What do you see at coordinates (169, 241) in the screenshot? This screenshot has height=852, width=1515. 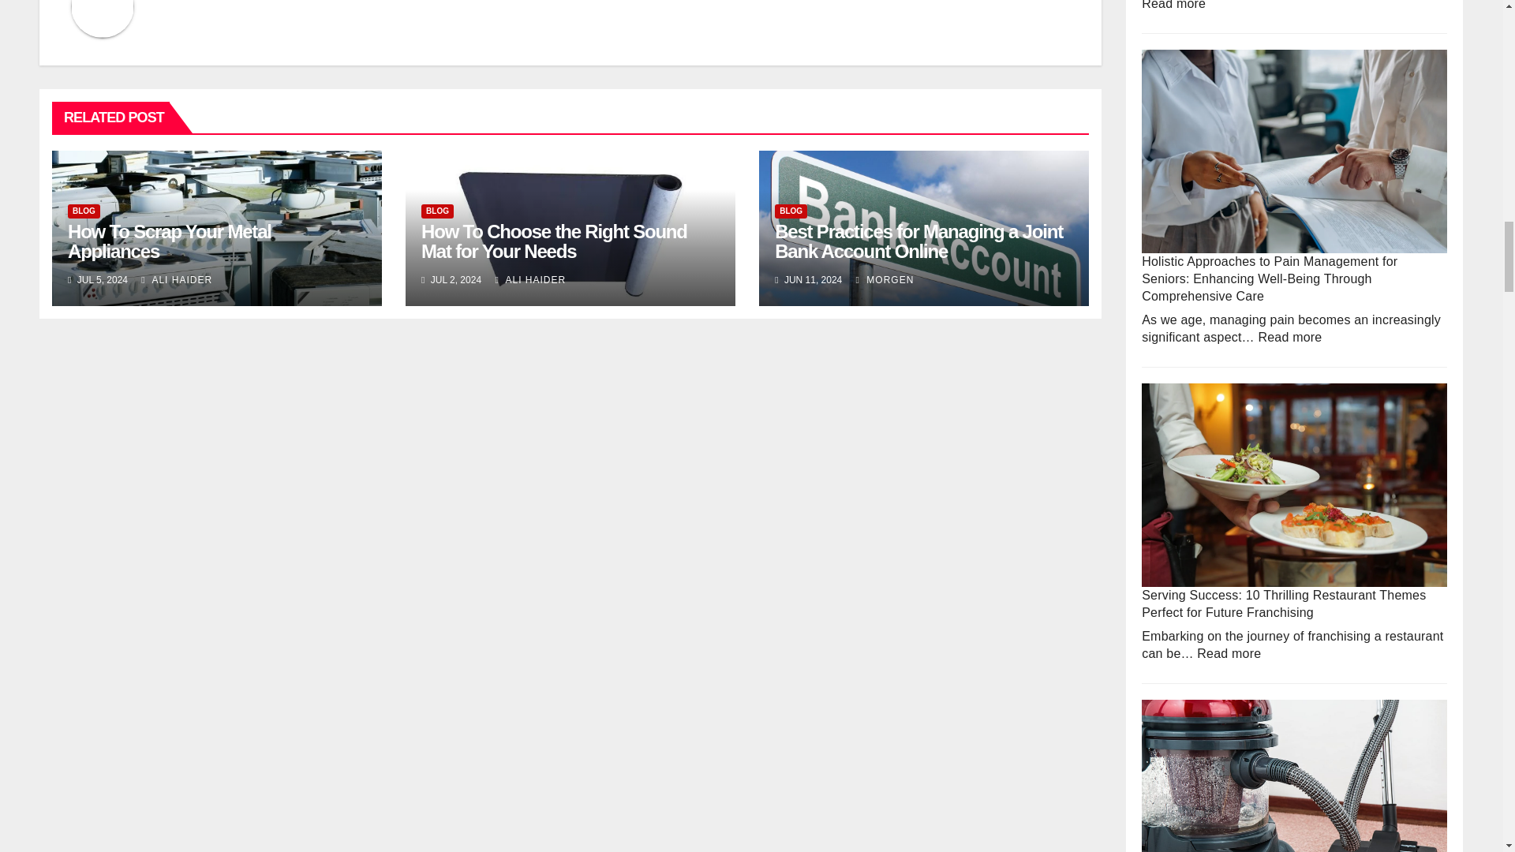 I see `How To Scrap Your Metal Appliances` at bounding box center [169, 241].